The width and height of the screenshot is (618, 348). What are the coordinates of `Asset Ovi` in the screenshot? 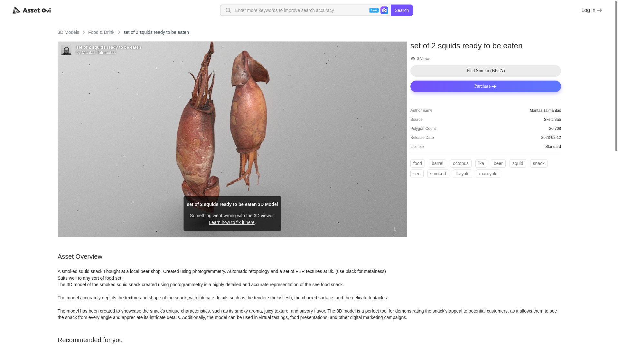 It's located at (32, 10).